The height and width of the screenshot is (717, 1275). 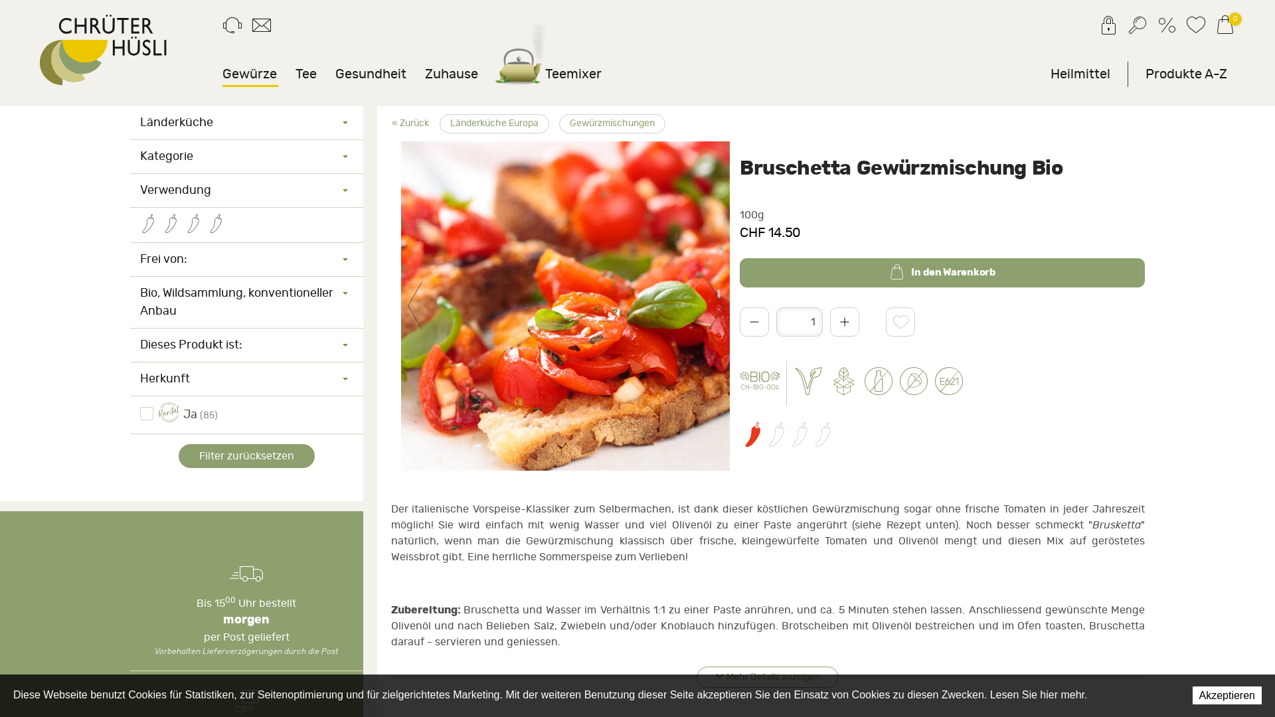 I want to click on Glutamat, so click(x=950, y=384).